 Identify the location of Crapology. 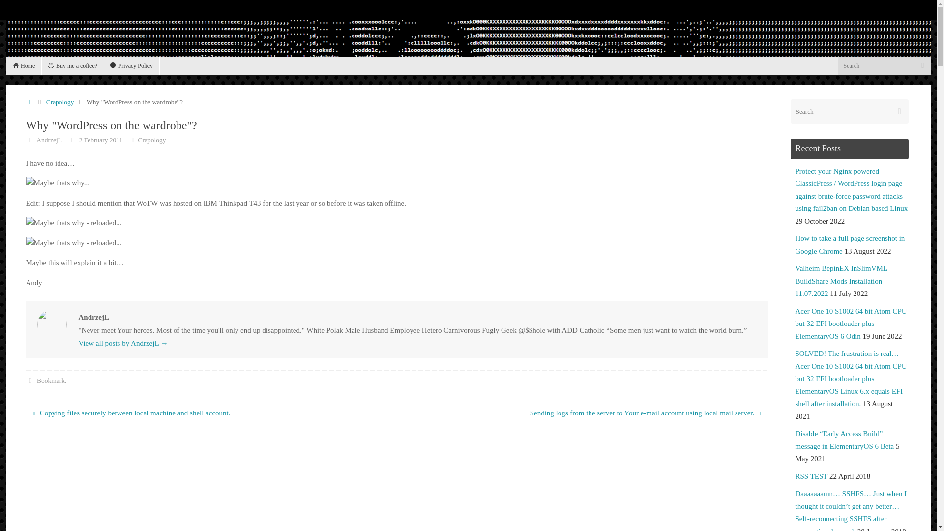
(60, 101).